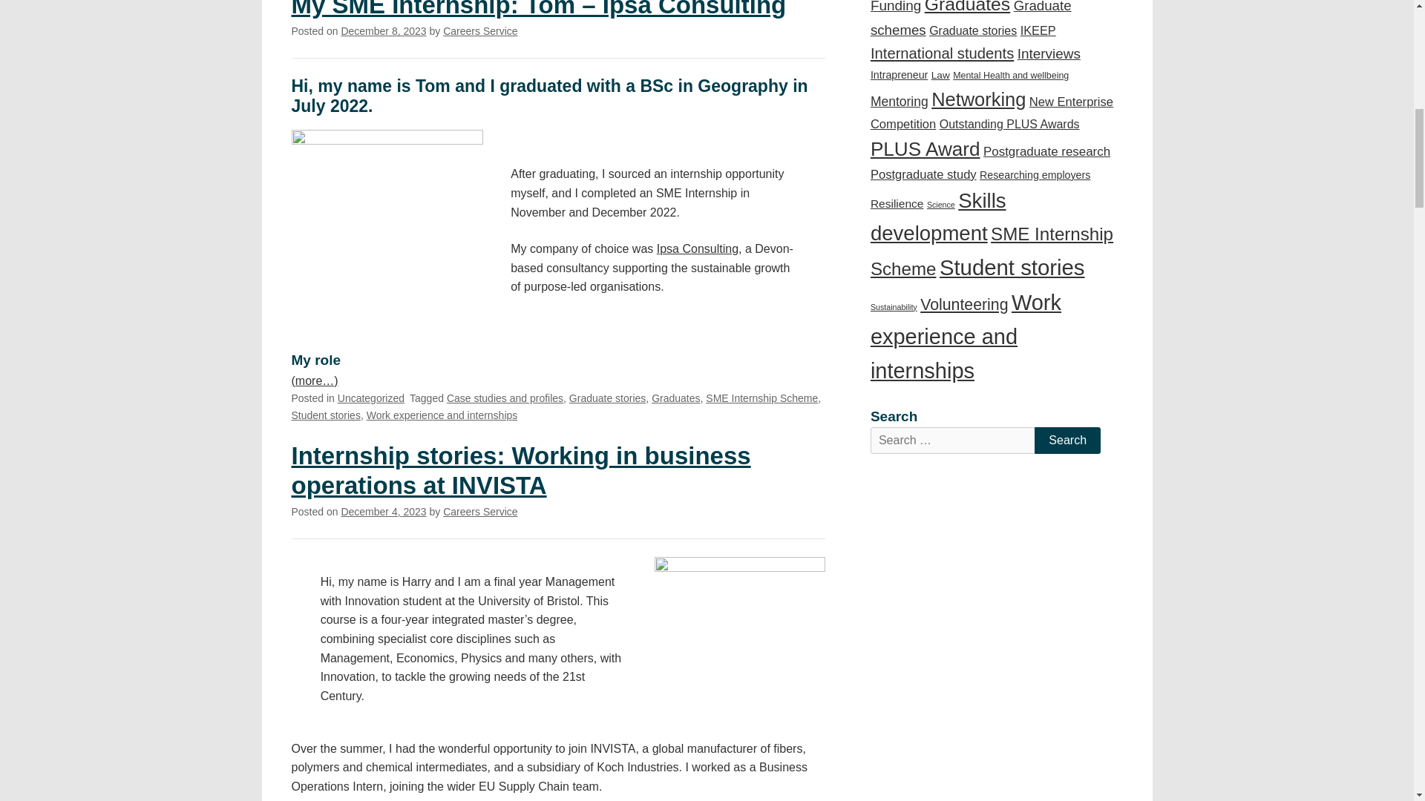 The height and width of the screenshot is (801, 1425). I want to click on Uncategorized, so click(371, 398).